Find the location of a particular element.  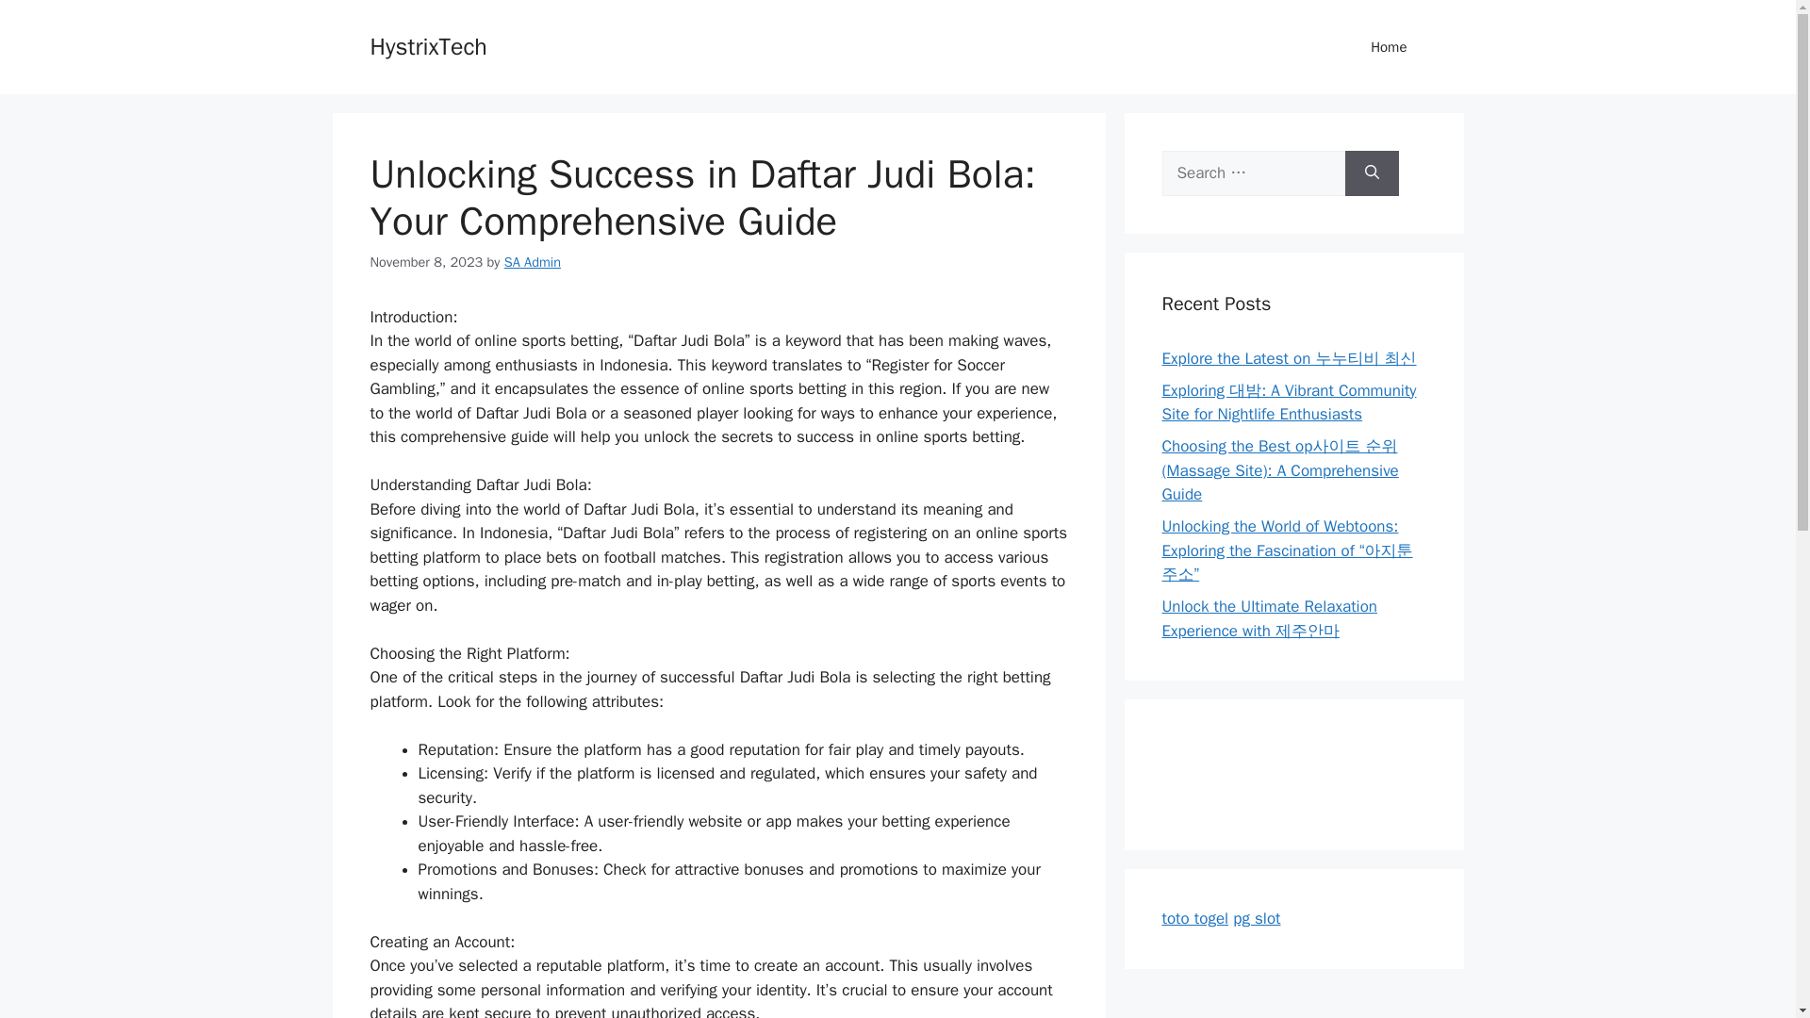

Search for: is located at coordinates (1253, 173).